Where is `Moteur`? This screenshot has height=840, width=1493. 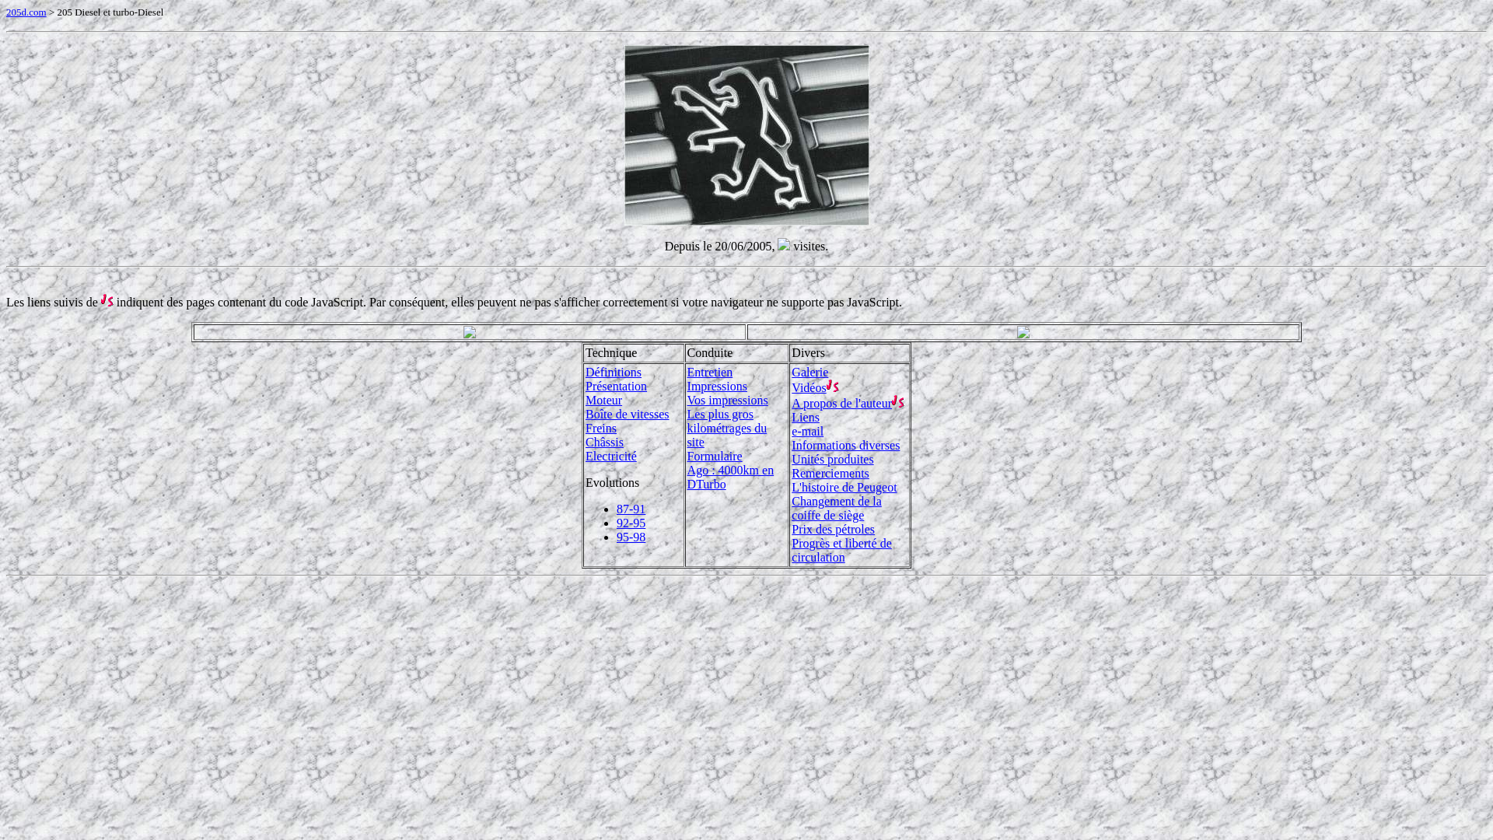 Moteur is located at coordinates (603, 400).